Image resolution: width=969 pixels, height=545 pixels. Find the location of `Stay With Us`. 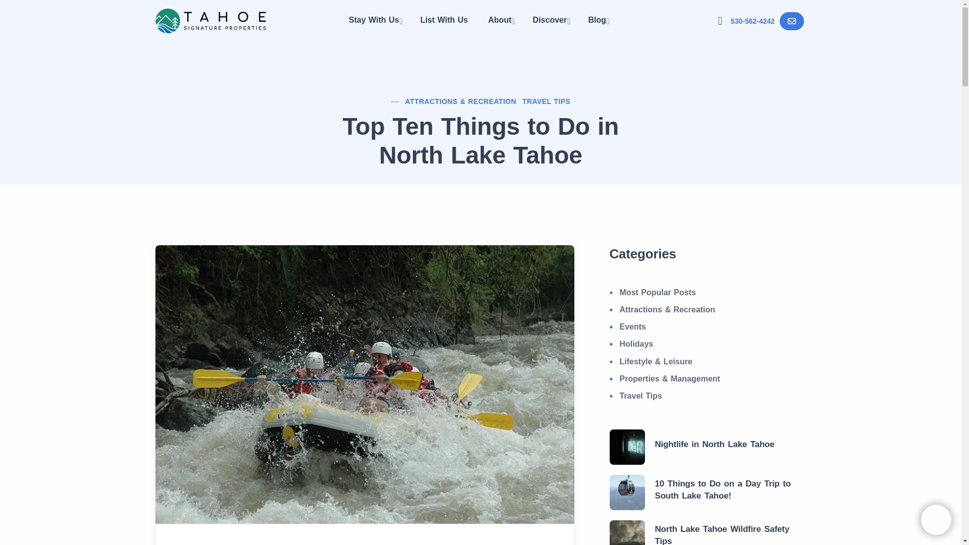

Stay With Us is located at coordinates (374, 21).